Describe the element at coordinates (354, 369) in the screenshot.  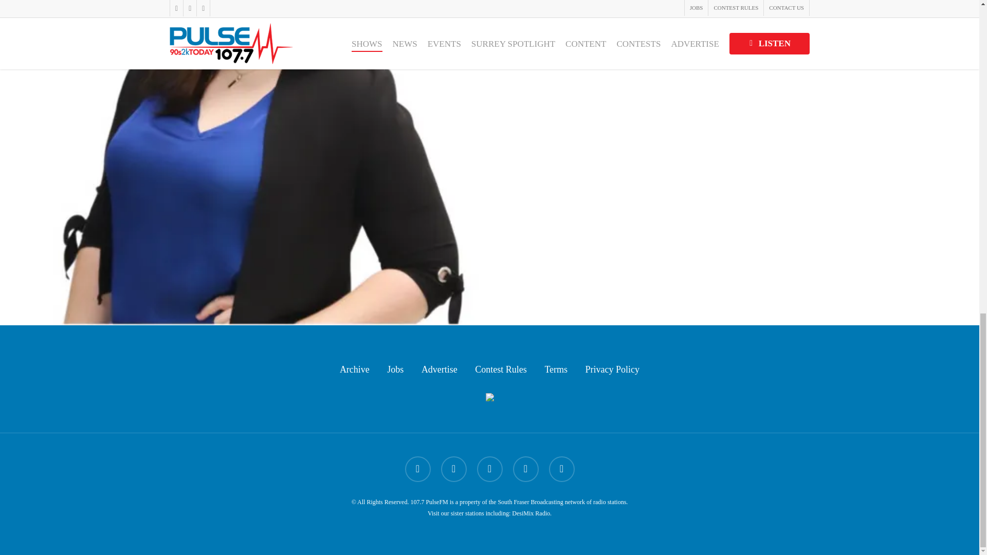
I see `Archive` at that location.